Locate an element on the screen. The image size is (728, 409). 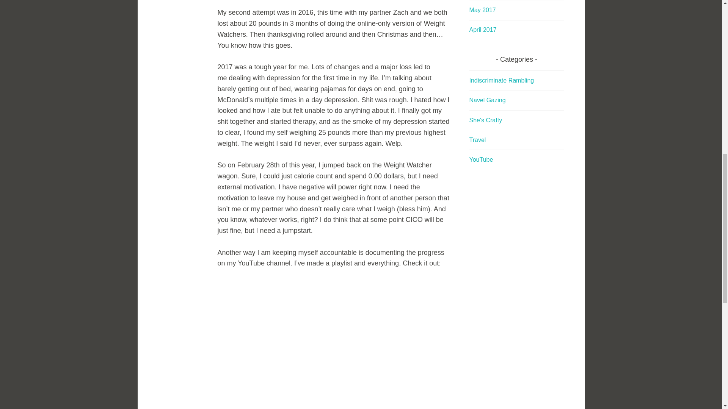
Travel is located at coordinates (478, 140).